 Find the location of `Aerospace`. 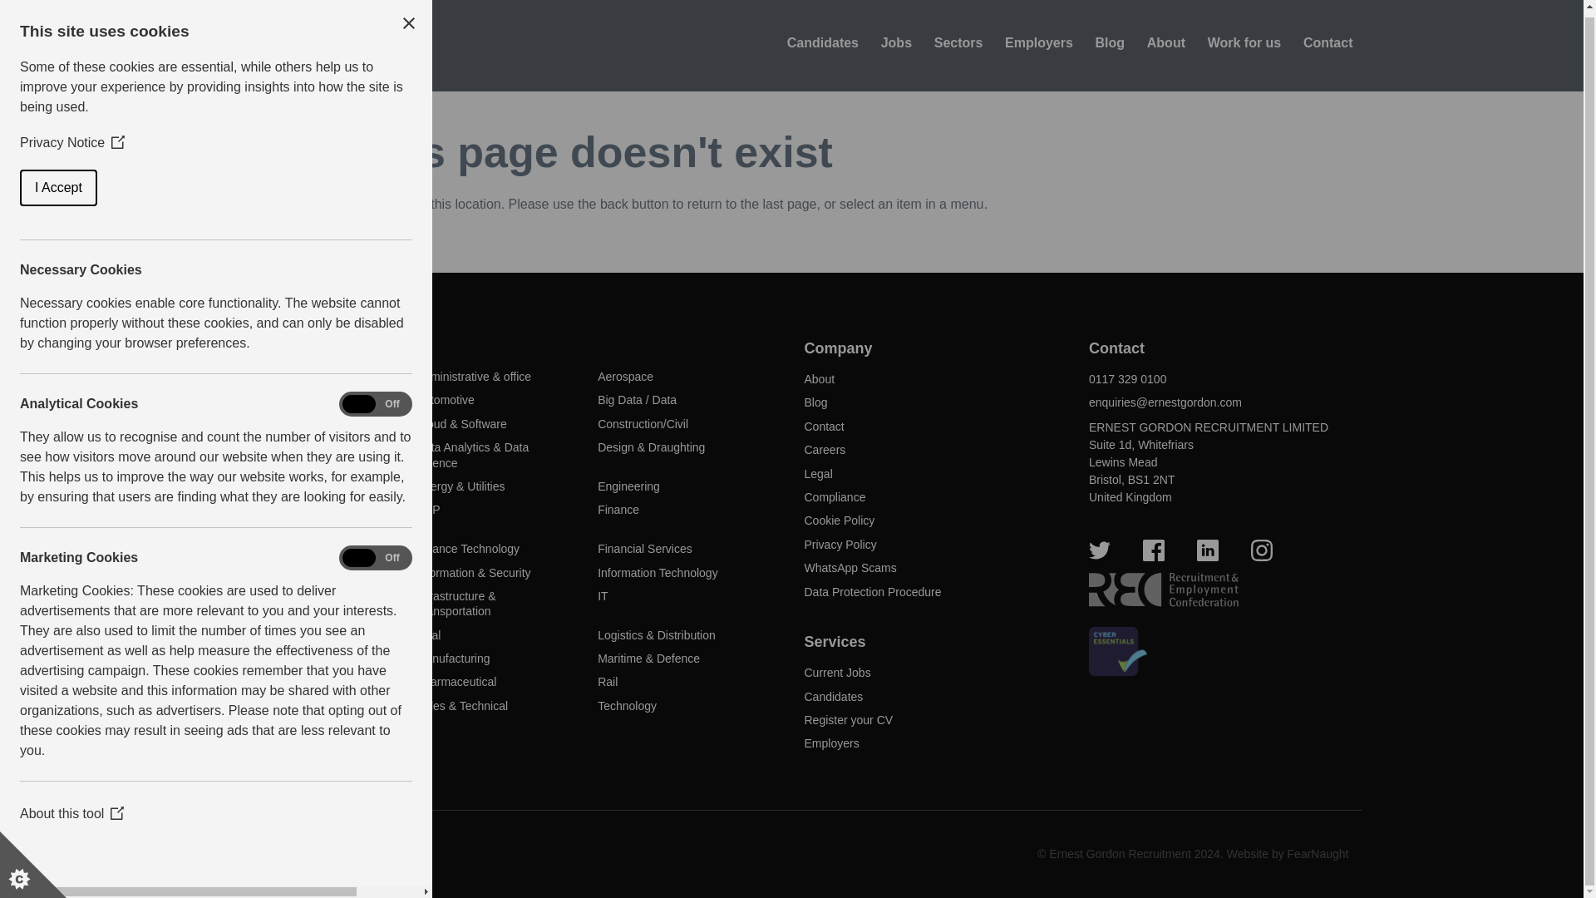

Aerospace is located at coordinates (625, 376).